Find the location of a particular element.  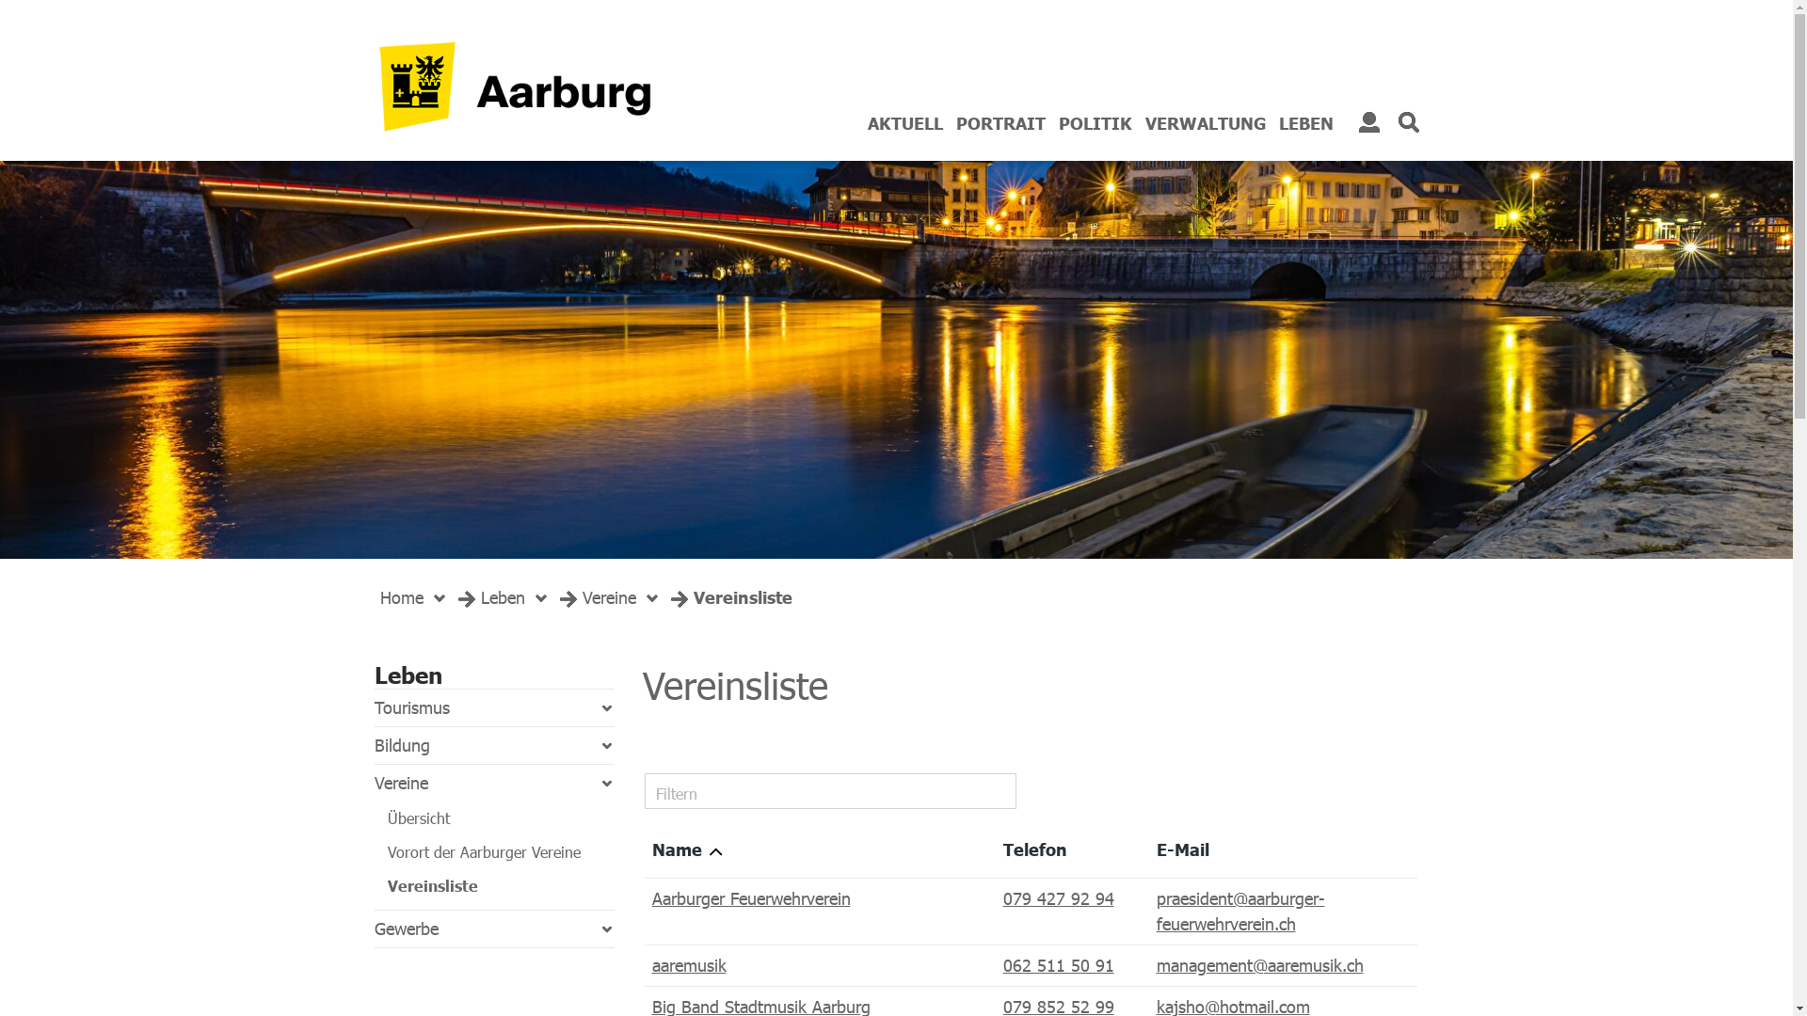

LEBEN is located at coordinates (1305, 137).